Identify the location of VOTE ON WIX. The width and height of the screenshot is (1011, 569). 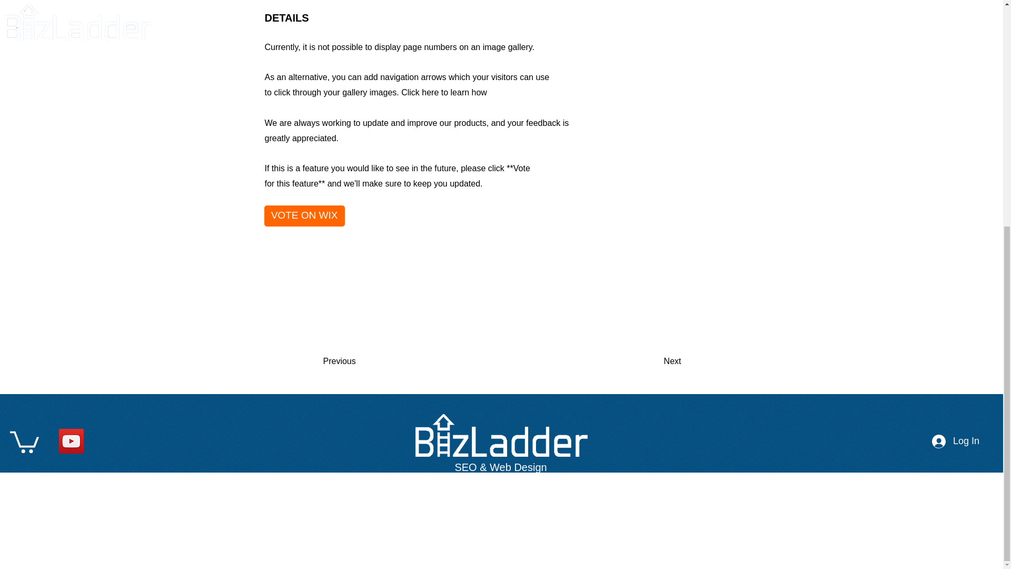
(304, 215).